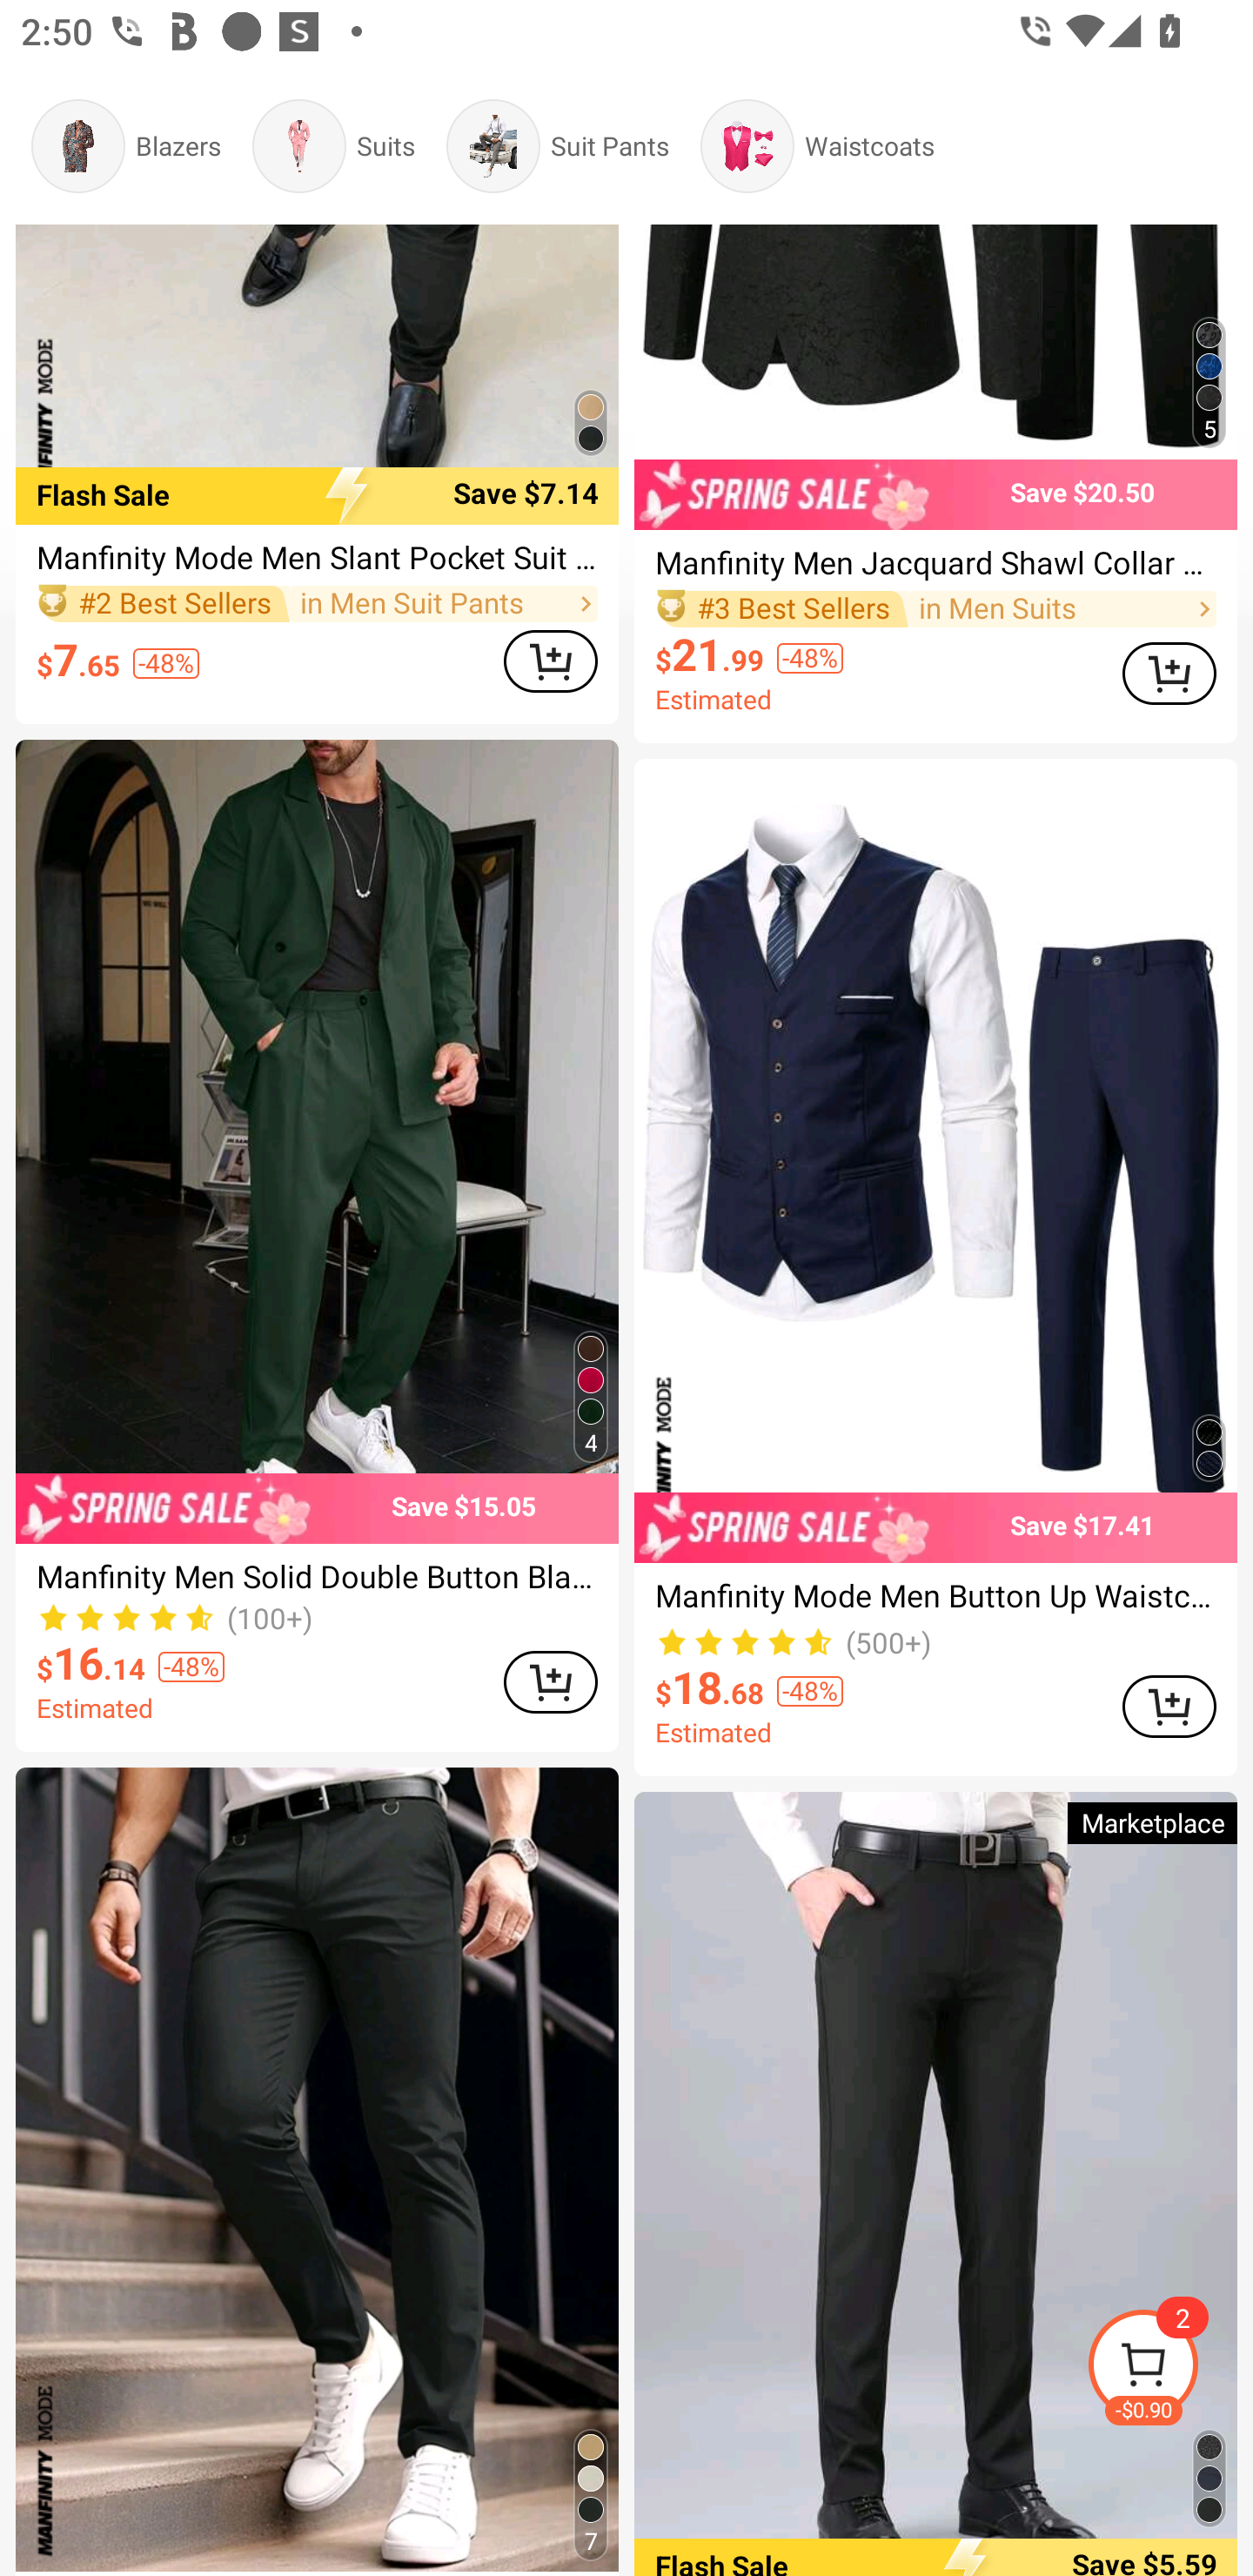  What do you see at coordinates (817, 146) in the screenshot?
I see `Waistcoats` at bounding box center [817, 146].